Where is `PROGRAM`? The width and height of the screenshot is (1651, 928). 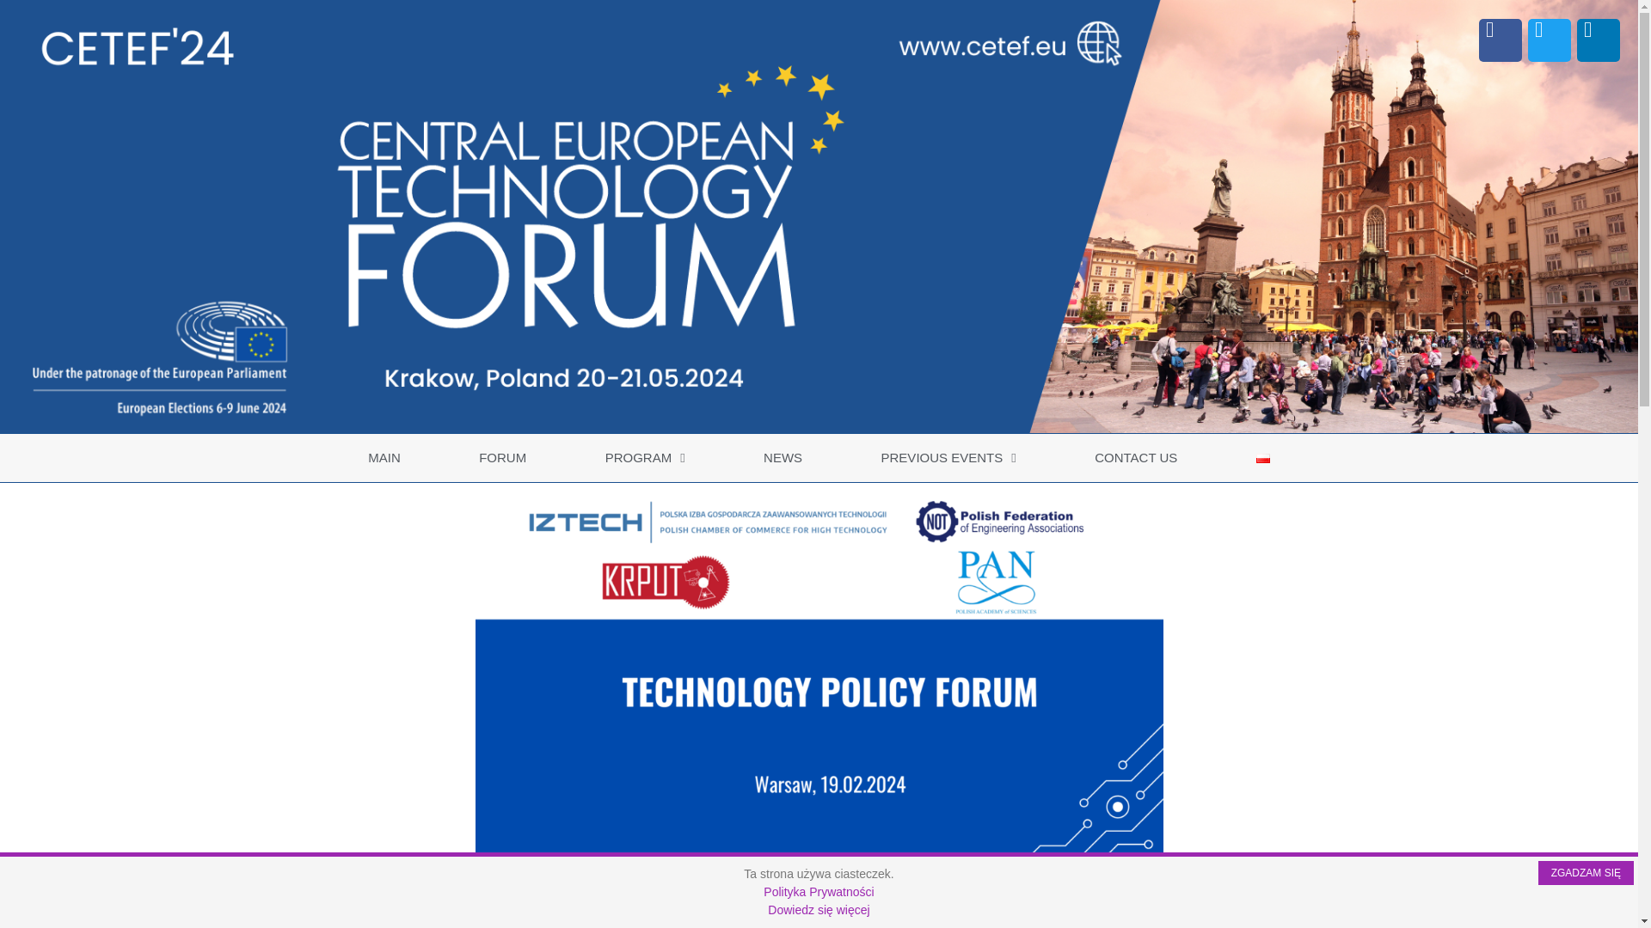 PROGRAM is located at coordinates (645, 457).